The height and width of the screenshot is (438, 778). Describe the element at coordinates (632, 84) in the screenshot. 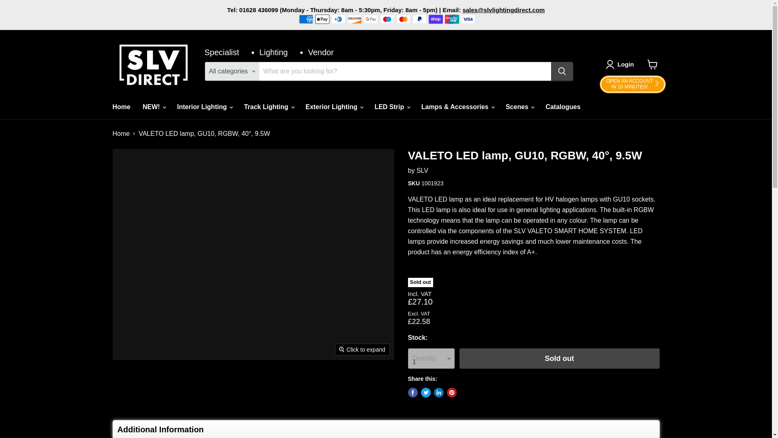

I see `American Express` at that location.